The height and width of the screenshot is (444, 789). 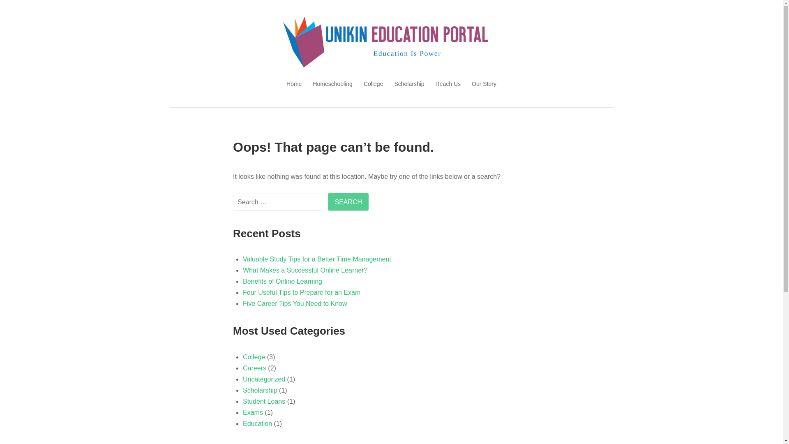 I want to click on Our Story, so click(x=484, y=84).